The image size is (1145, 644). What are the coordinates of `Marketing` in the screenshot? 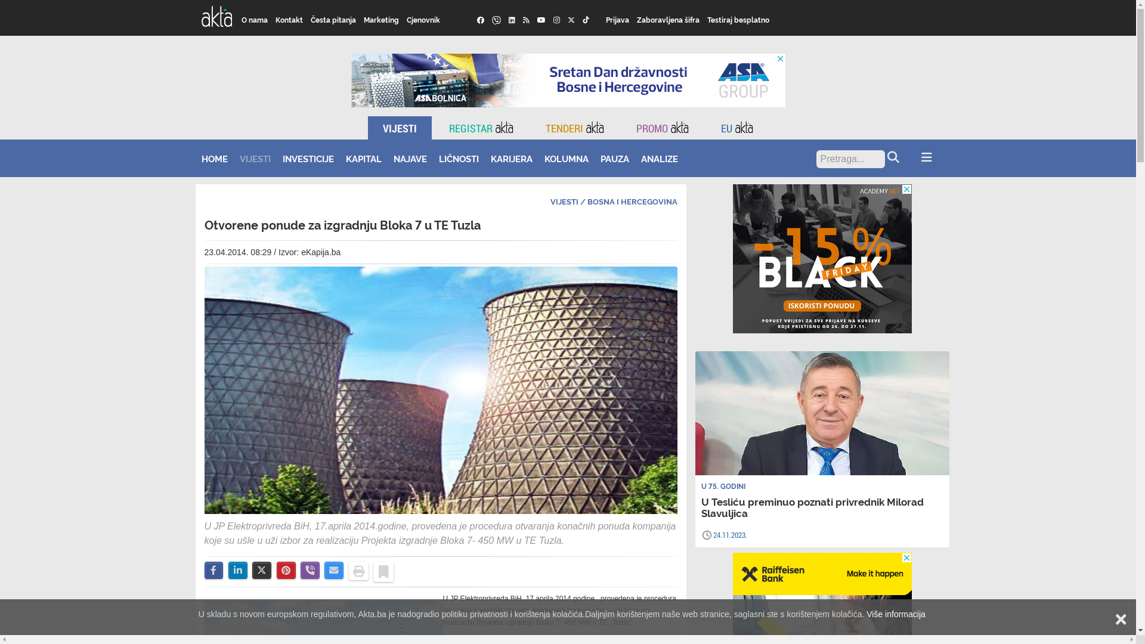 It's located at (382, 20).